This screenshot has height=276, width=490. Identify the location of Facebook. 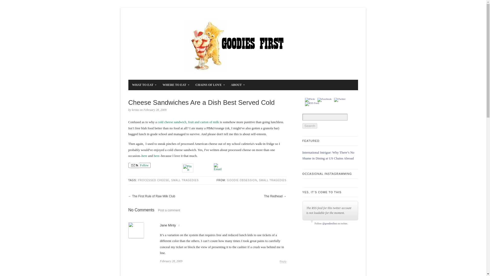
(325, 100).